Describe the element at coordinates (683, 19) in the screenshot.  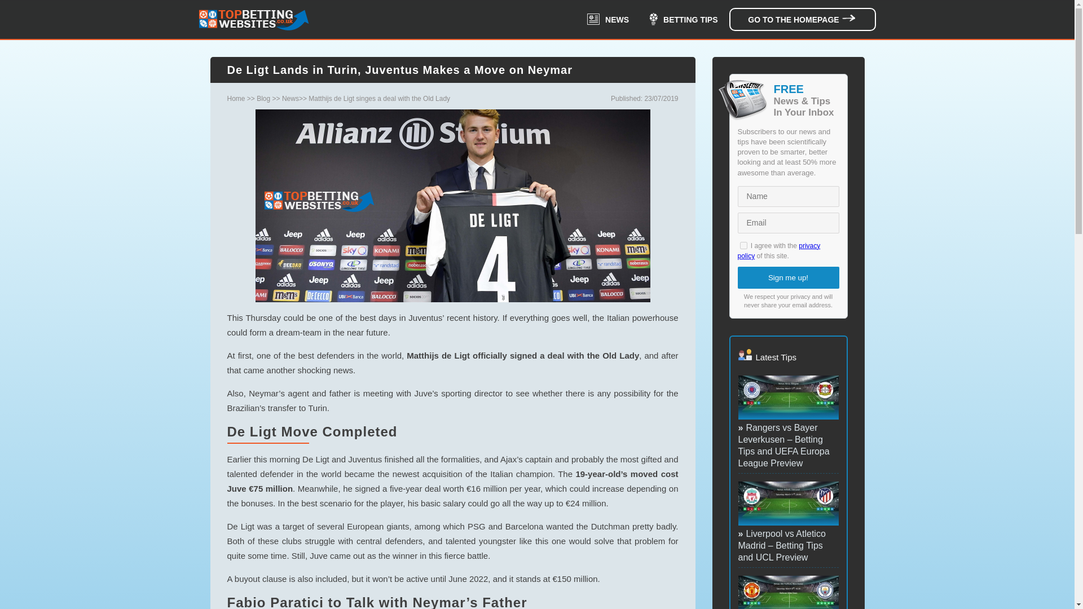
I see `BETTING TIPS` at that location.